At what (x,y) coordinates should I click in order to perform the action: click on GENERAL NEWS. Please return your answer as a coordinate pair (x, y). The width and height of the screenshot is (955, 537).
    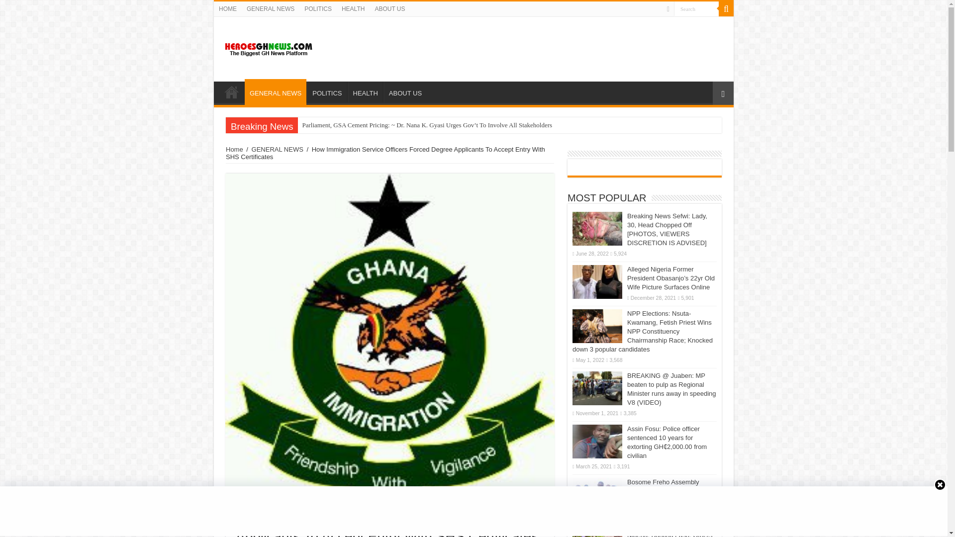
    Looking at the image, I should click on (271, 9).